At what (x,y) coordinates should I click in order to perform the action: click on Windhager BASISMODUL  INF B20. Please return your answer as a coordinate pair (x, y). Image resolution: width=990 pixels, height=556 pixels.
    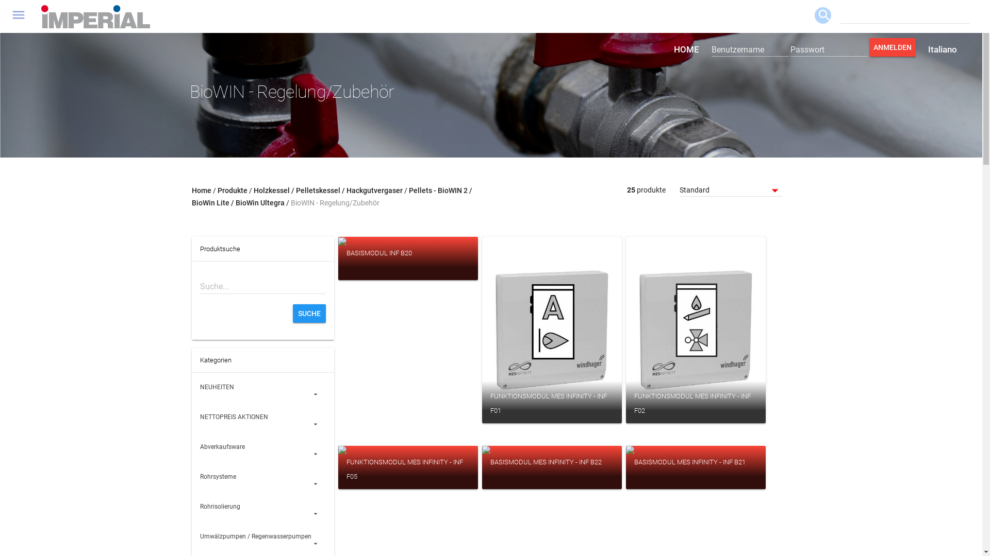
    Looking at the image, I should click on (405, 242).